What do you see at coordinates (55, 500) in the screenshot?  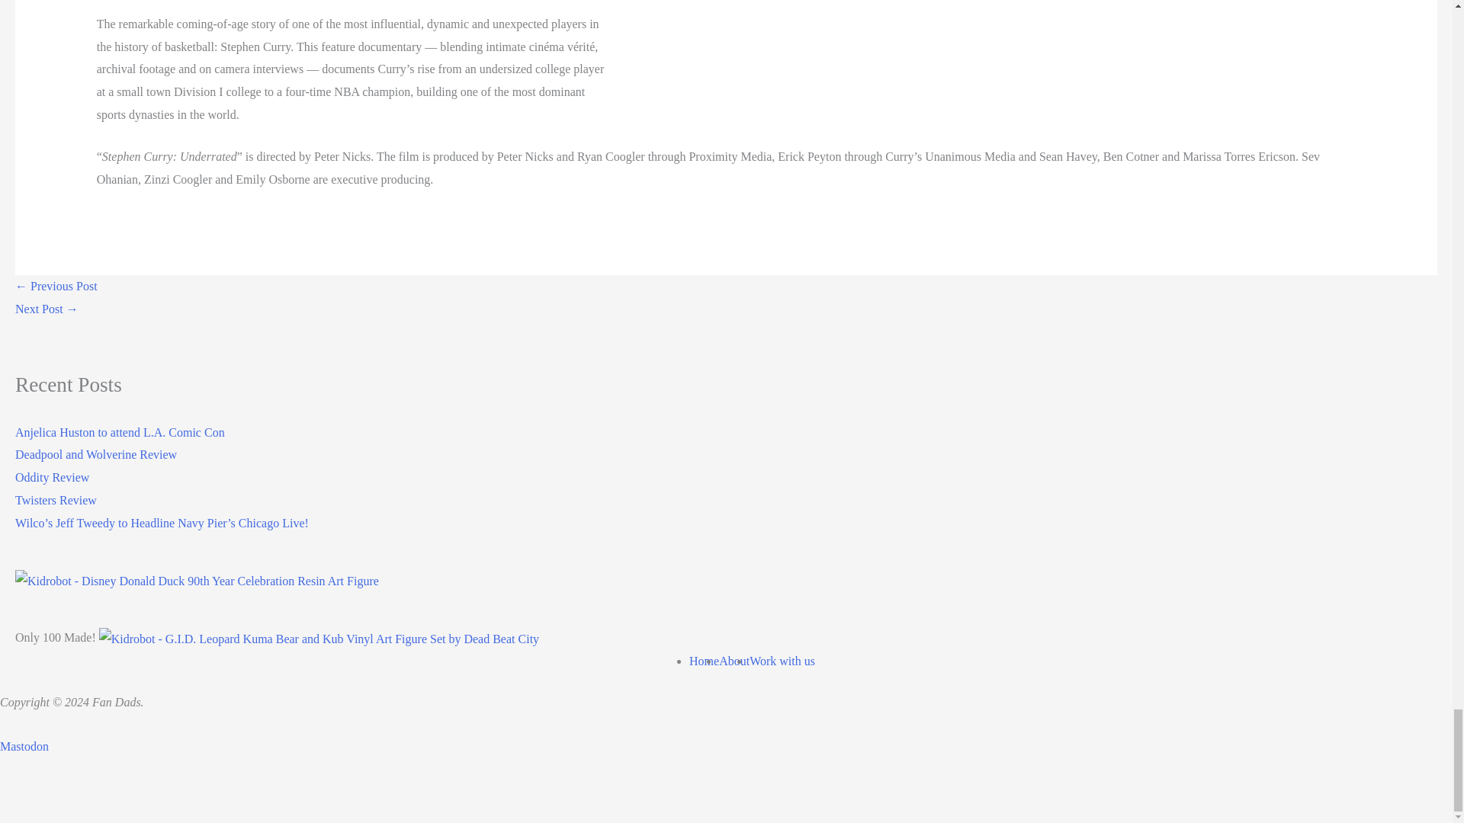 I see `Twisters Review` at bounding box center [55, 500].